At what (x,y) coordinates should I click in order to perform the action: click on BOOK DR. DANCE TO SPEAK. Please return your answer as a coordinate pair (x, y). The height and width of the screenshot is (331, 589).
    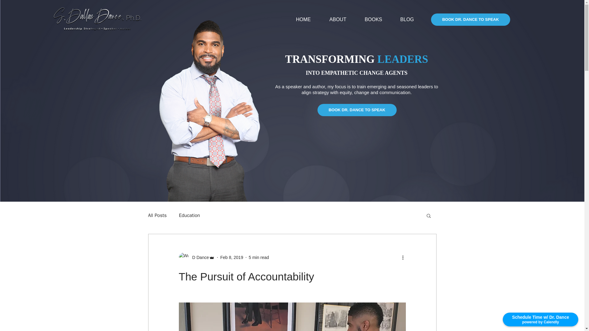
    Looking at the image, I should click on (357, 110).